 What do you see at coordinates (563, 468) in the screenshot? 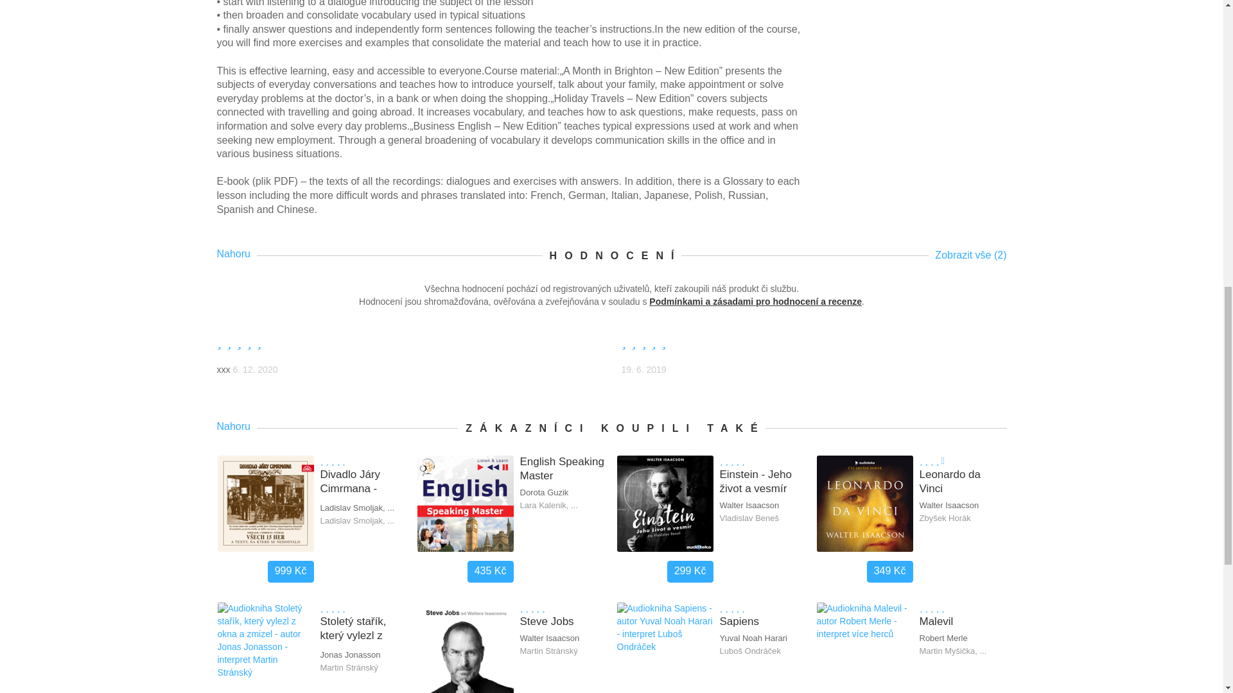
I see `English Speaking Master` at bounding box center [563, 468].